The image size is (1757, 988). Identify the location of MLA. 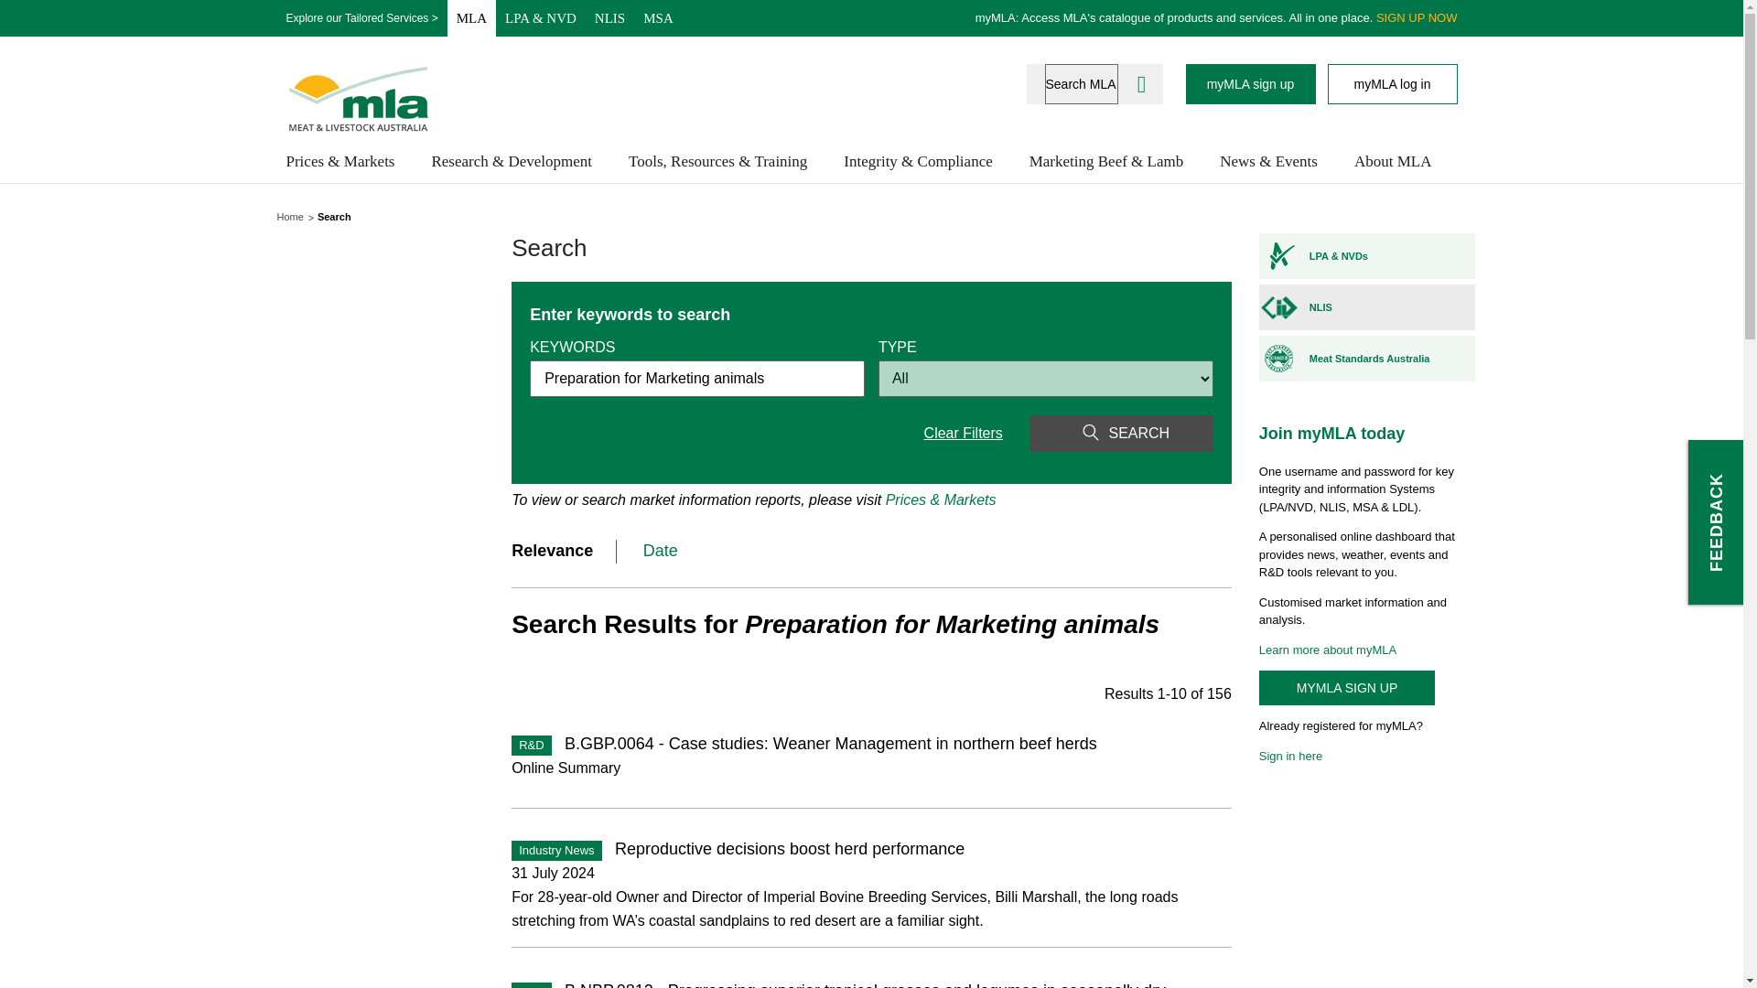
(471, 18).